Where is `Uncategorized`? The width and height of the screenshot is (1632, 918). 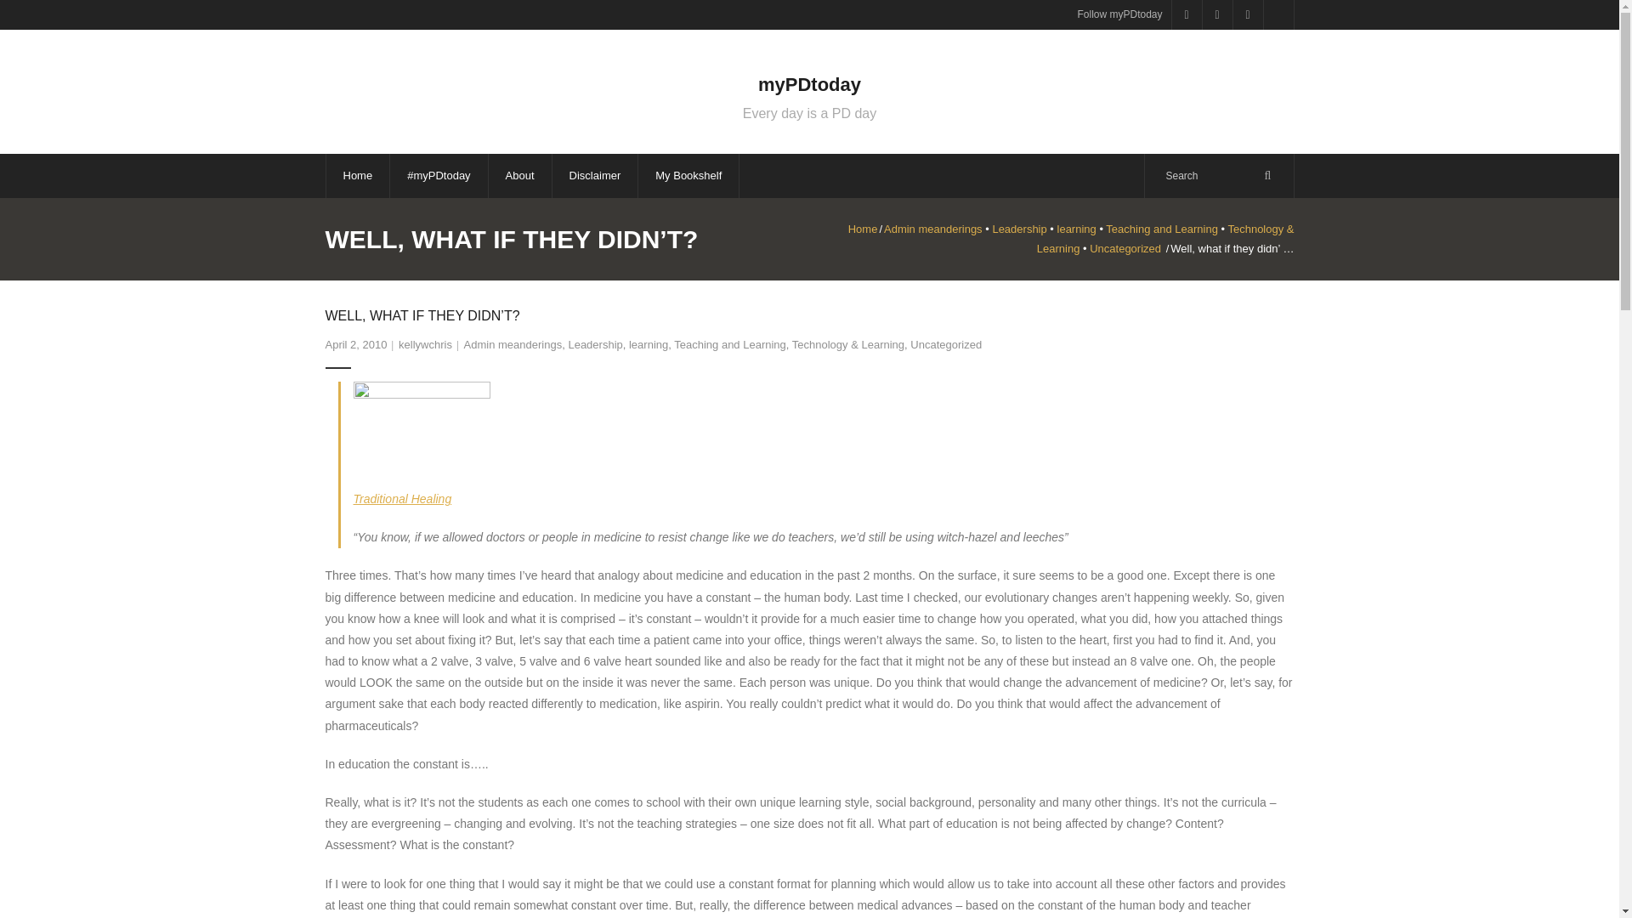
Uncategorized is located at coordinates (1125, 248).